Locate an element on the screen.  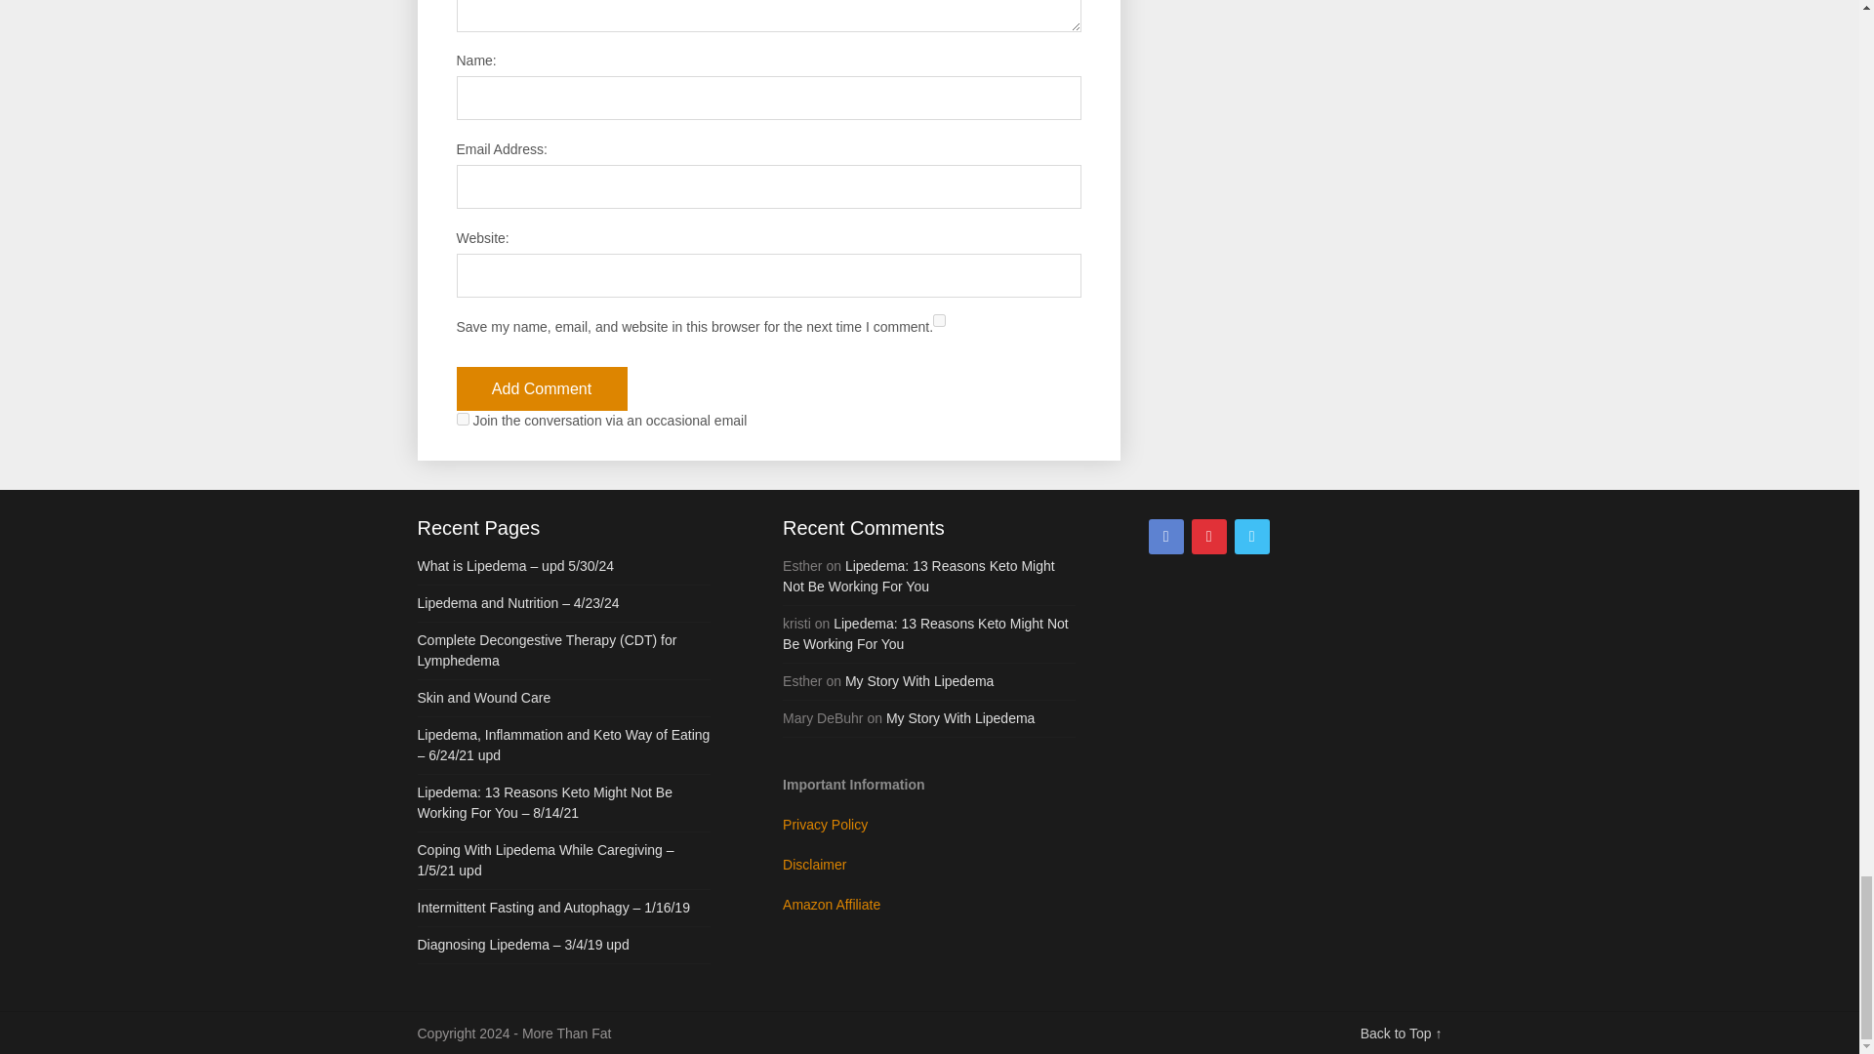
Add Comment is located at coordinates (543, 388).